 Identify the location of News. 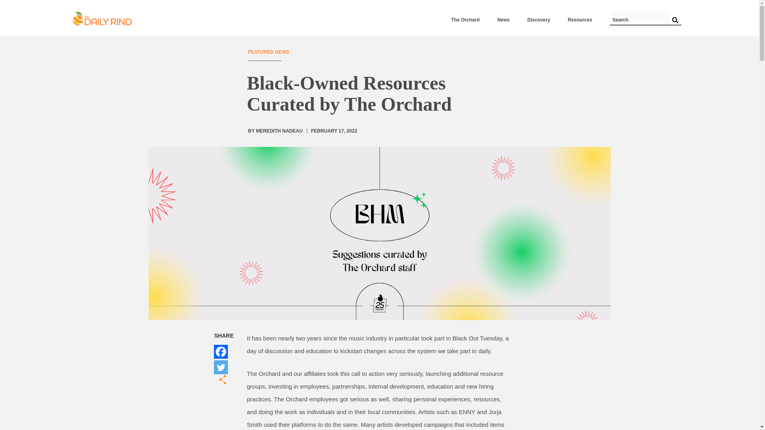
(503, 20).